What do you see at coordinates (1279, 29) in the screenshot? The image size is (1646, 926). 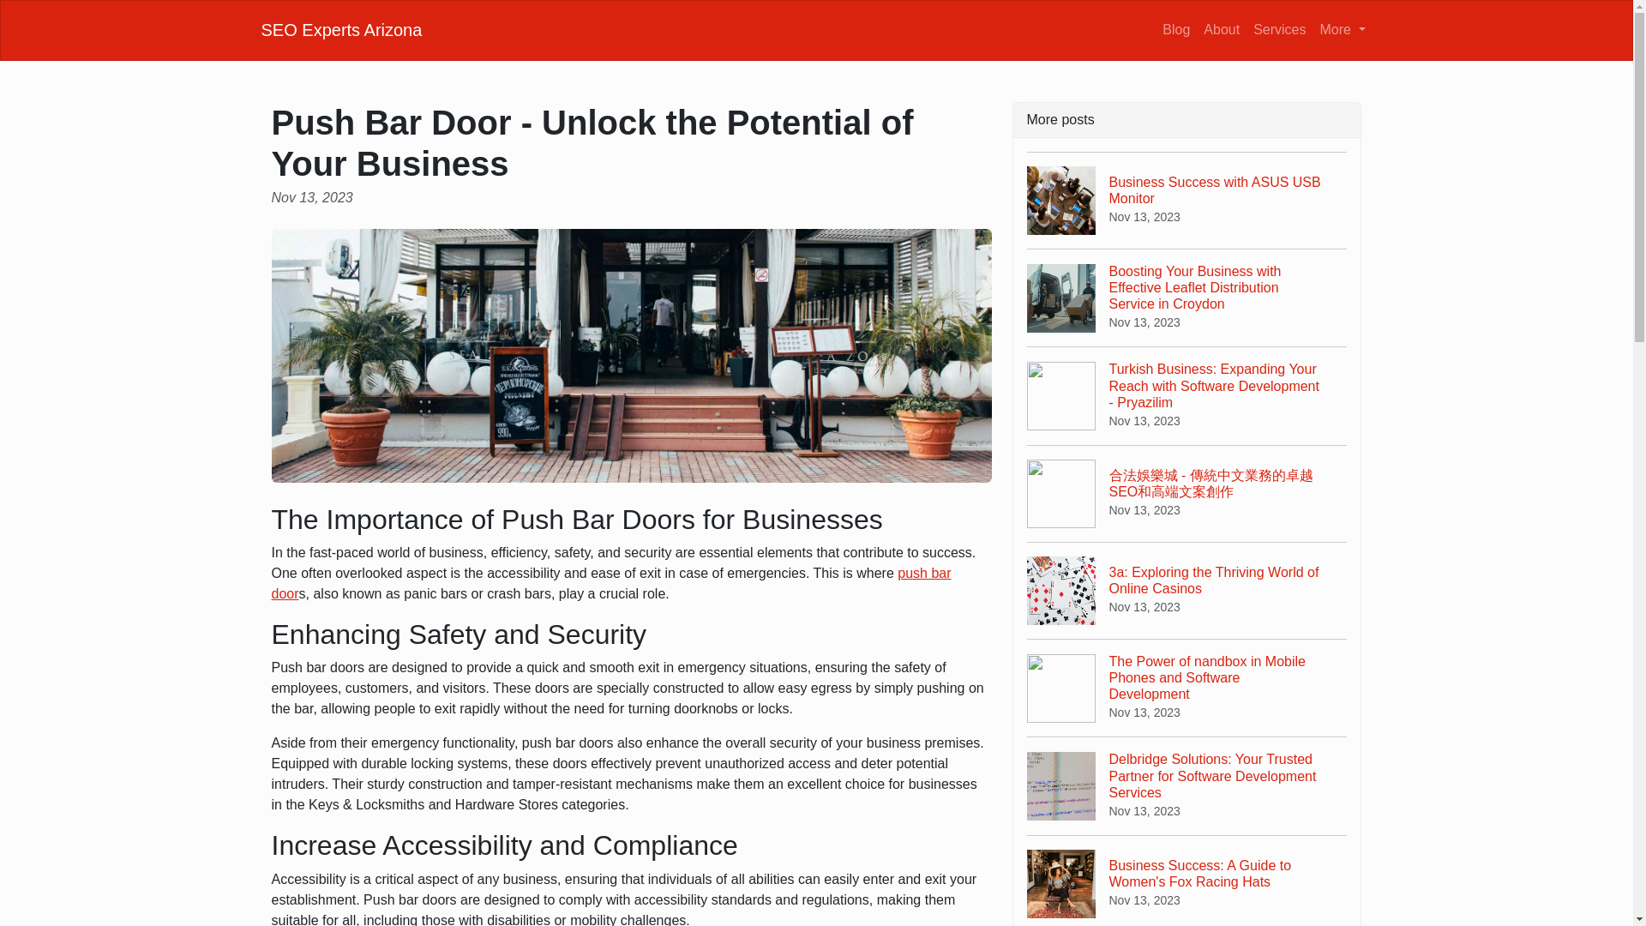 I see `Services` at bounding box center [1279, 29].